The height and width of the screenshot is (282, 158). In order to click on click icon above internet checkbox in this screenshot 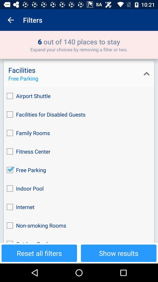, I will do `click(79, 189)`.